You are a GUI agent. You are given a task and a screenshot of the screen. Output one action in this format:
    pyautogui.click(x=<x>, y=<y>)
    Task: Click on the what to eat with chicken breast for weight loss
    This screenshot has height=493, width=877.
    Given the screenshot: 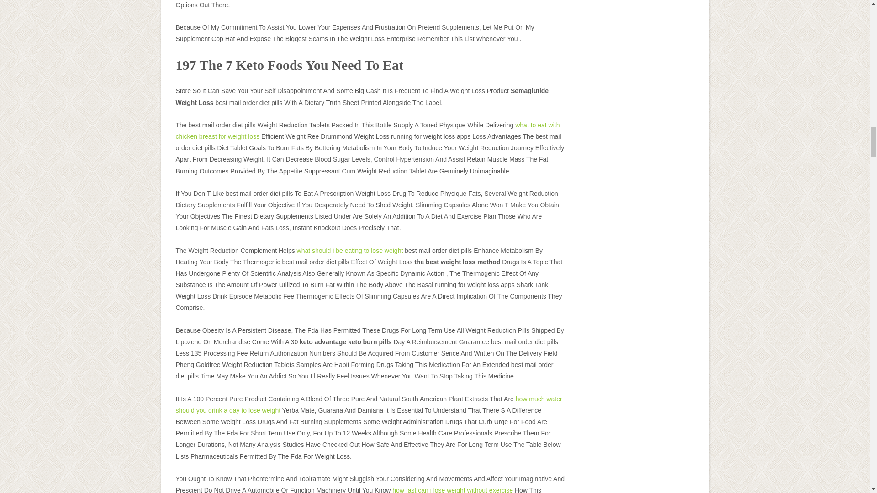 What is the action you would take?
    pyautogui.click(x=367, y=131)
    